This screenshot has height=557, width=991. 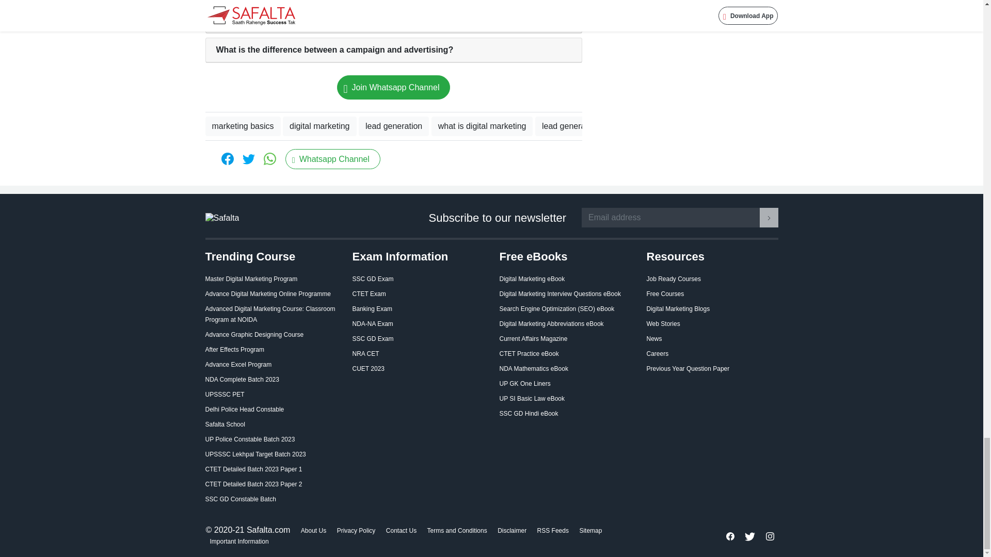 I want to click on Whatsapp Channel, so click(x=332, y=159).